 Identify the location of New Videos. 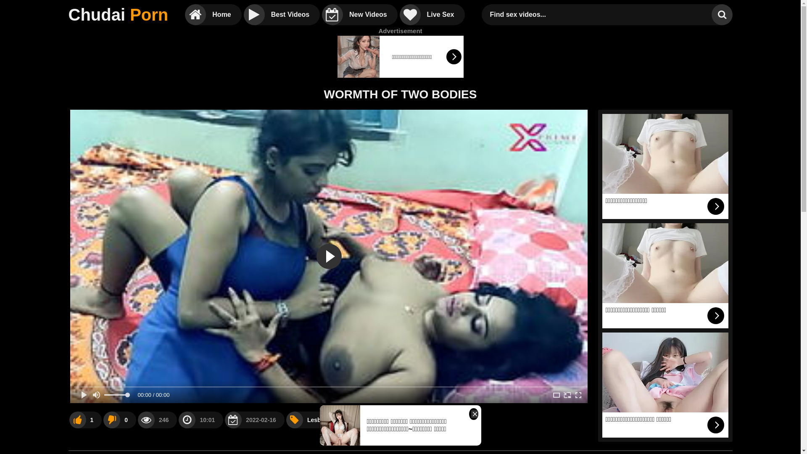
(360, 15).